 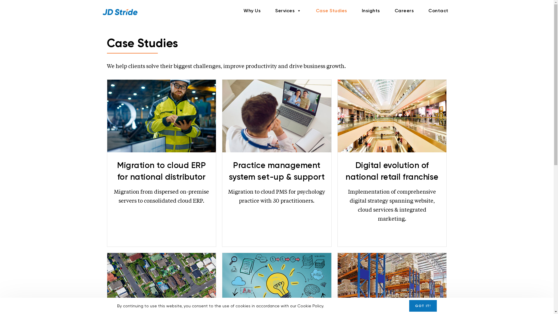 What do you see at coordinates (438, 11) in the screenshot?
I see `Contact` at bounding box center [438, 11].